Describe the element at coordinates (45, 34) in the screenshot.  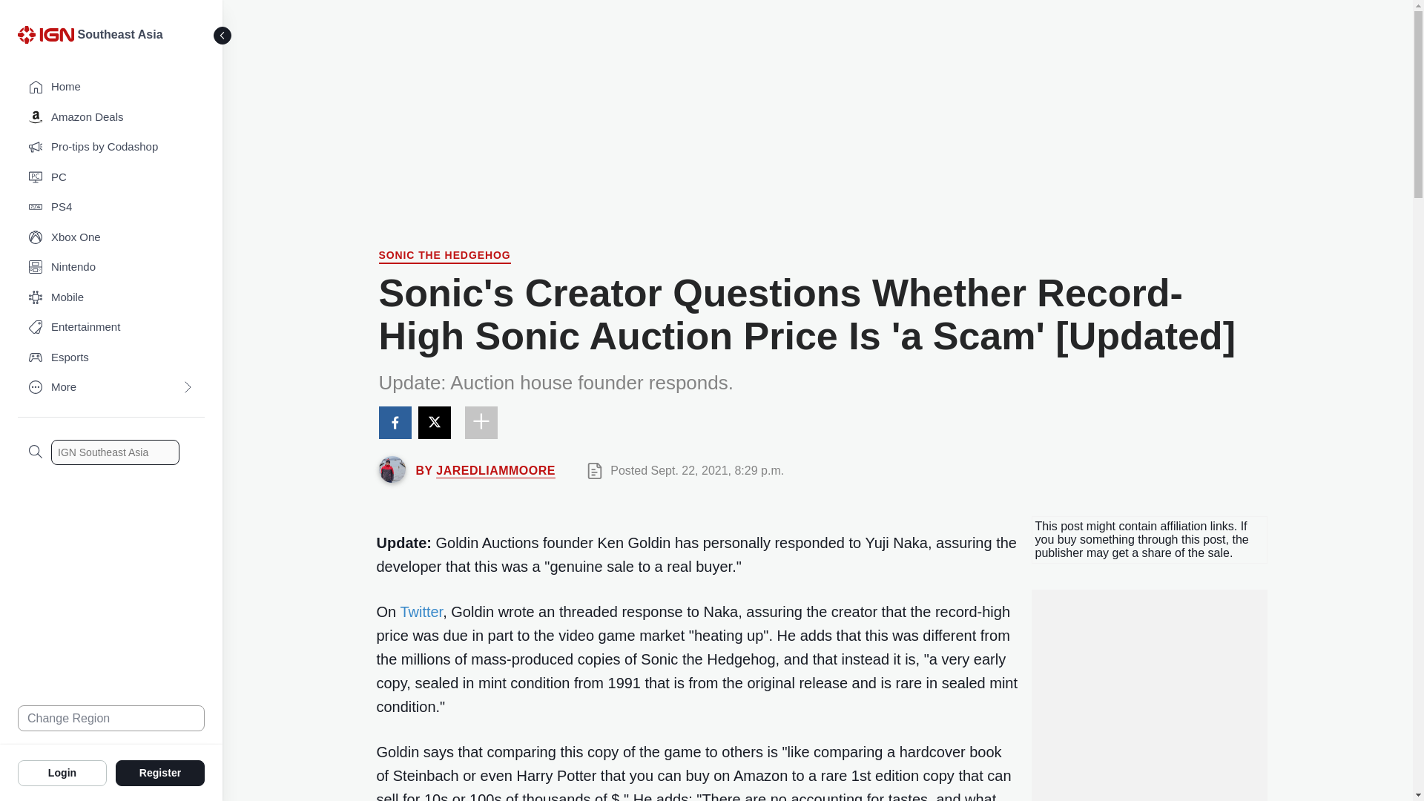
I see `IGN Logo` at that location.